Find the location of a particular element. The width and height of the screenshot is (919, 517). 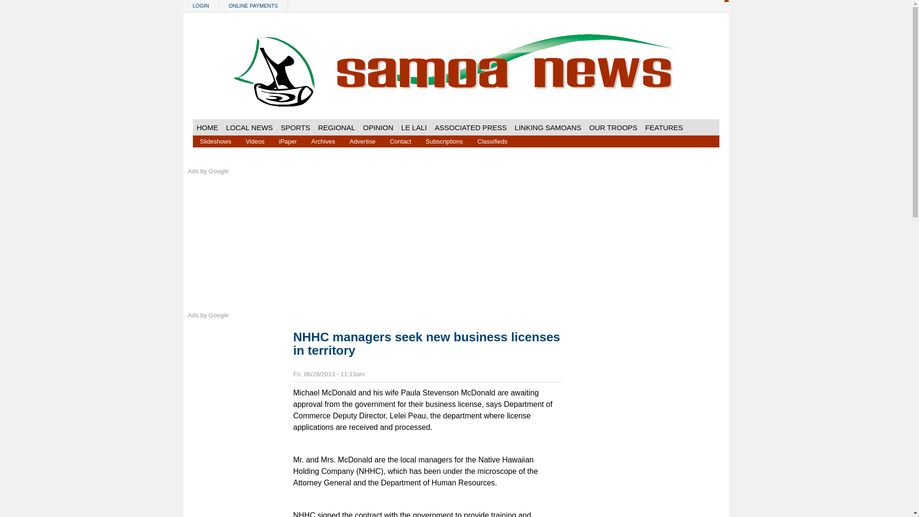

LOCAL NEWS is located at coordinates (249, 127).